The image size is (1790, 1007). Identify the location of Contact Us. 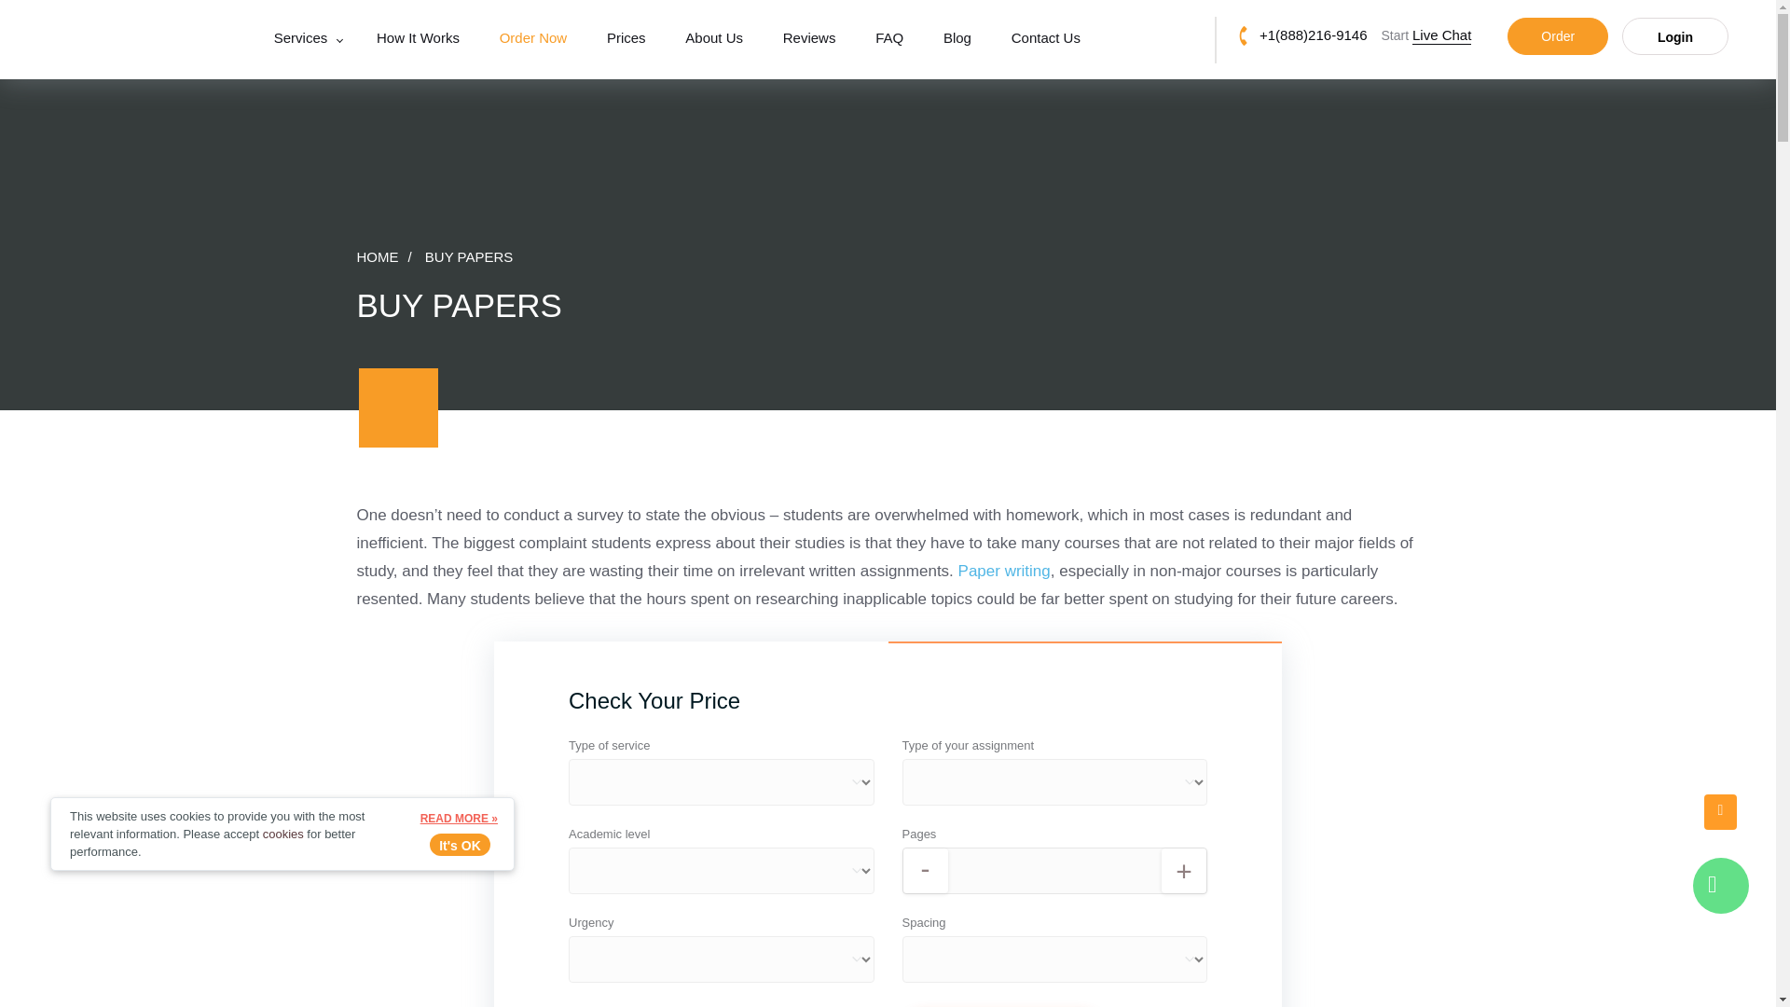
(1046, 37).